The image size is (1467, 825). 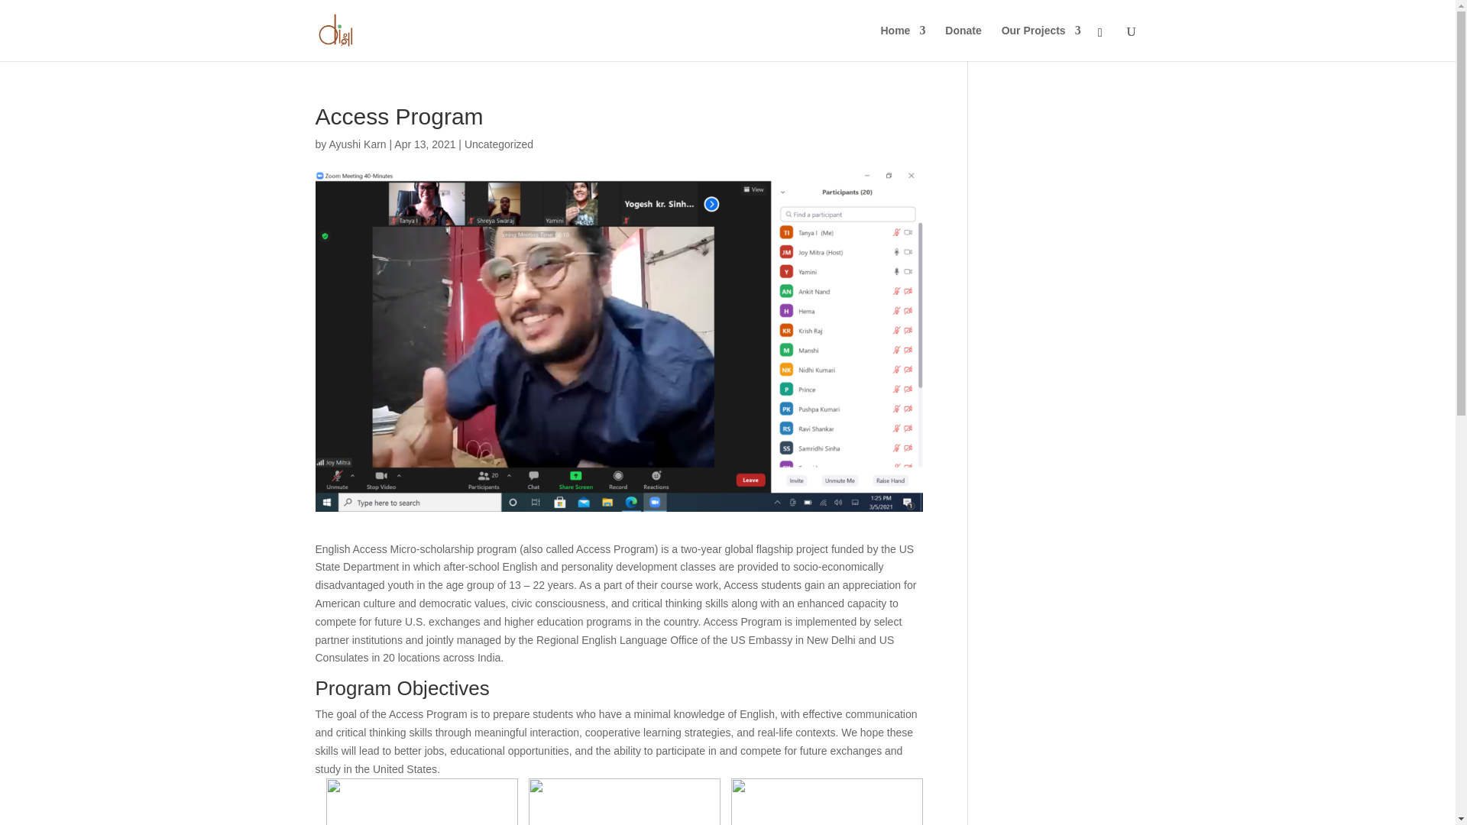 What do you see at coordinates (357, 144) in the screenshot?
I see `Ayushi Karn` at bounding box center [357, 144].